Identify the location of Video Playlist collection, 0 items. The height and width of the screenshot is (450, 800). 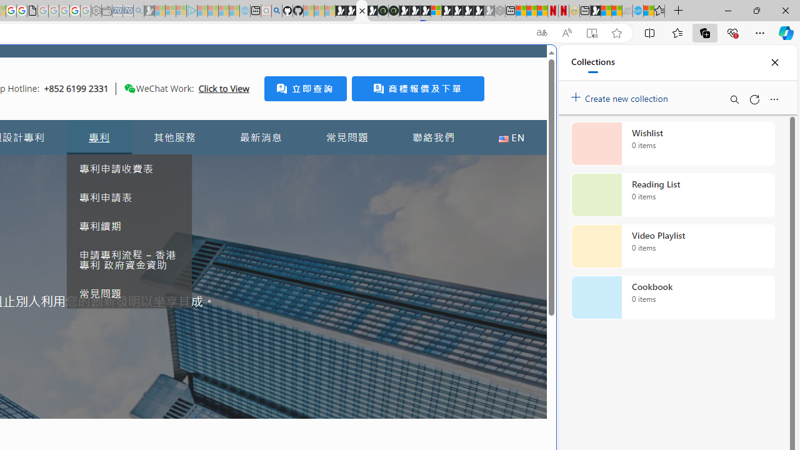
(672, 246).